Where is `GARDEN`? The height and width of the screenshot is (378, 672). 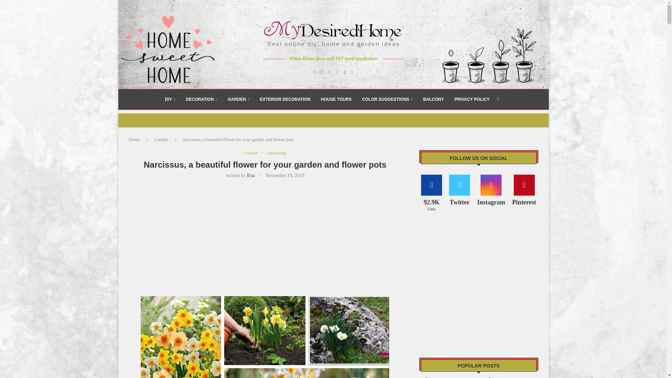
GARDEN is located at coordinates (238, 99).